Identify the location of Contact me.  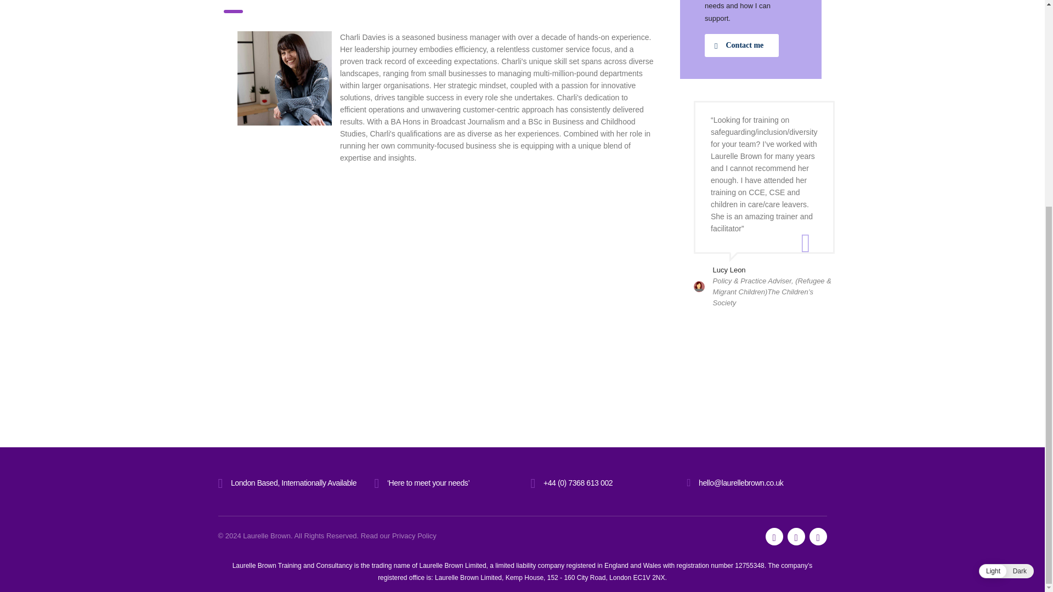
(741, 45).